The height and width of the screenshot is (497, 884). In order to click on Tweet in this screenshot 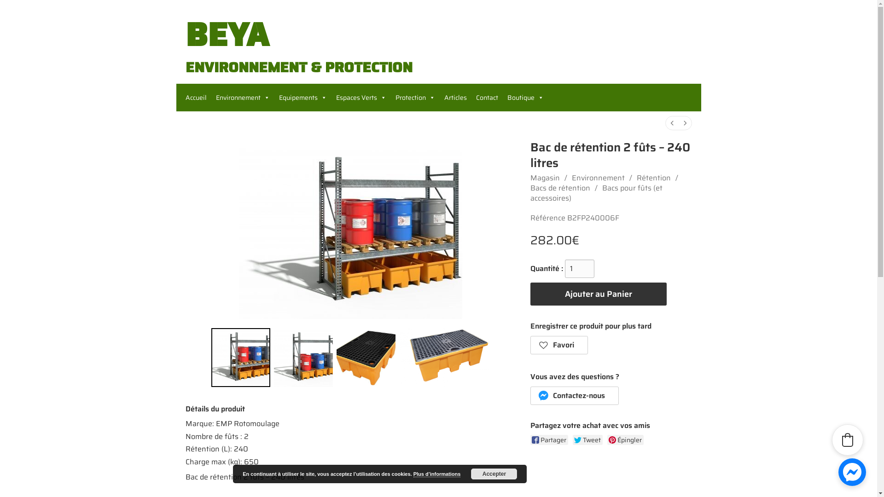, I will do `click(587, 440)`.